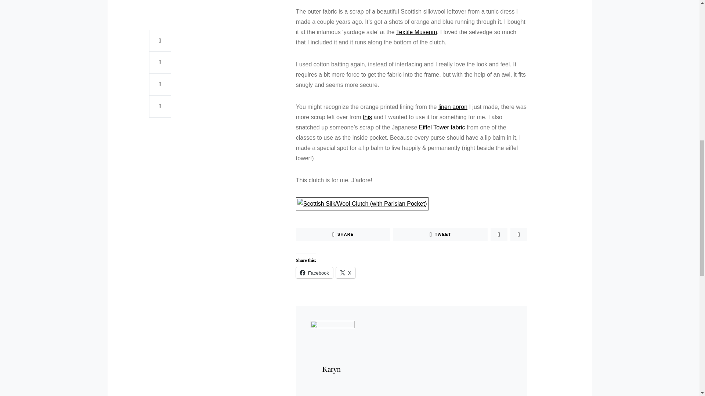 The image size is (705, 396). What do you see at coordinates (346, 273) in the screenshot?
I see `Click to share on X` at bounding box center [346, 273].